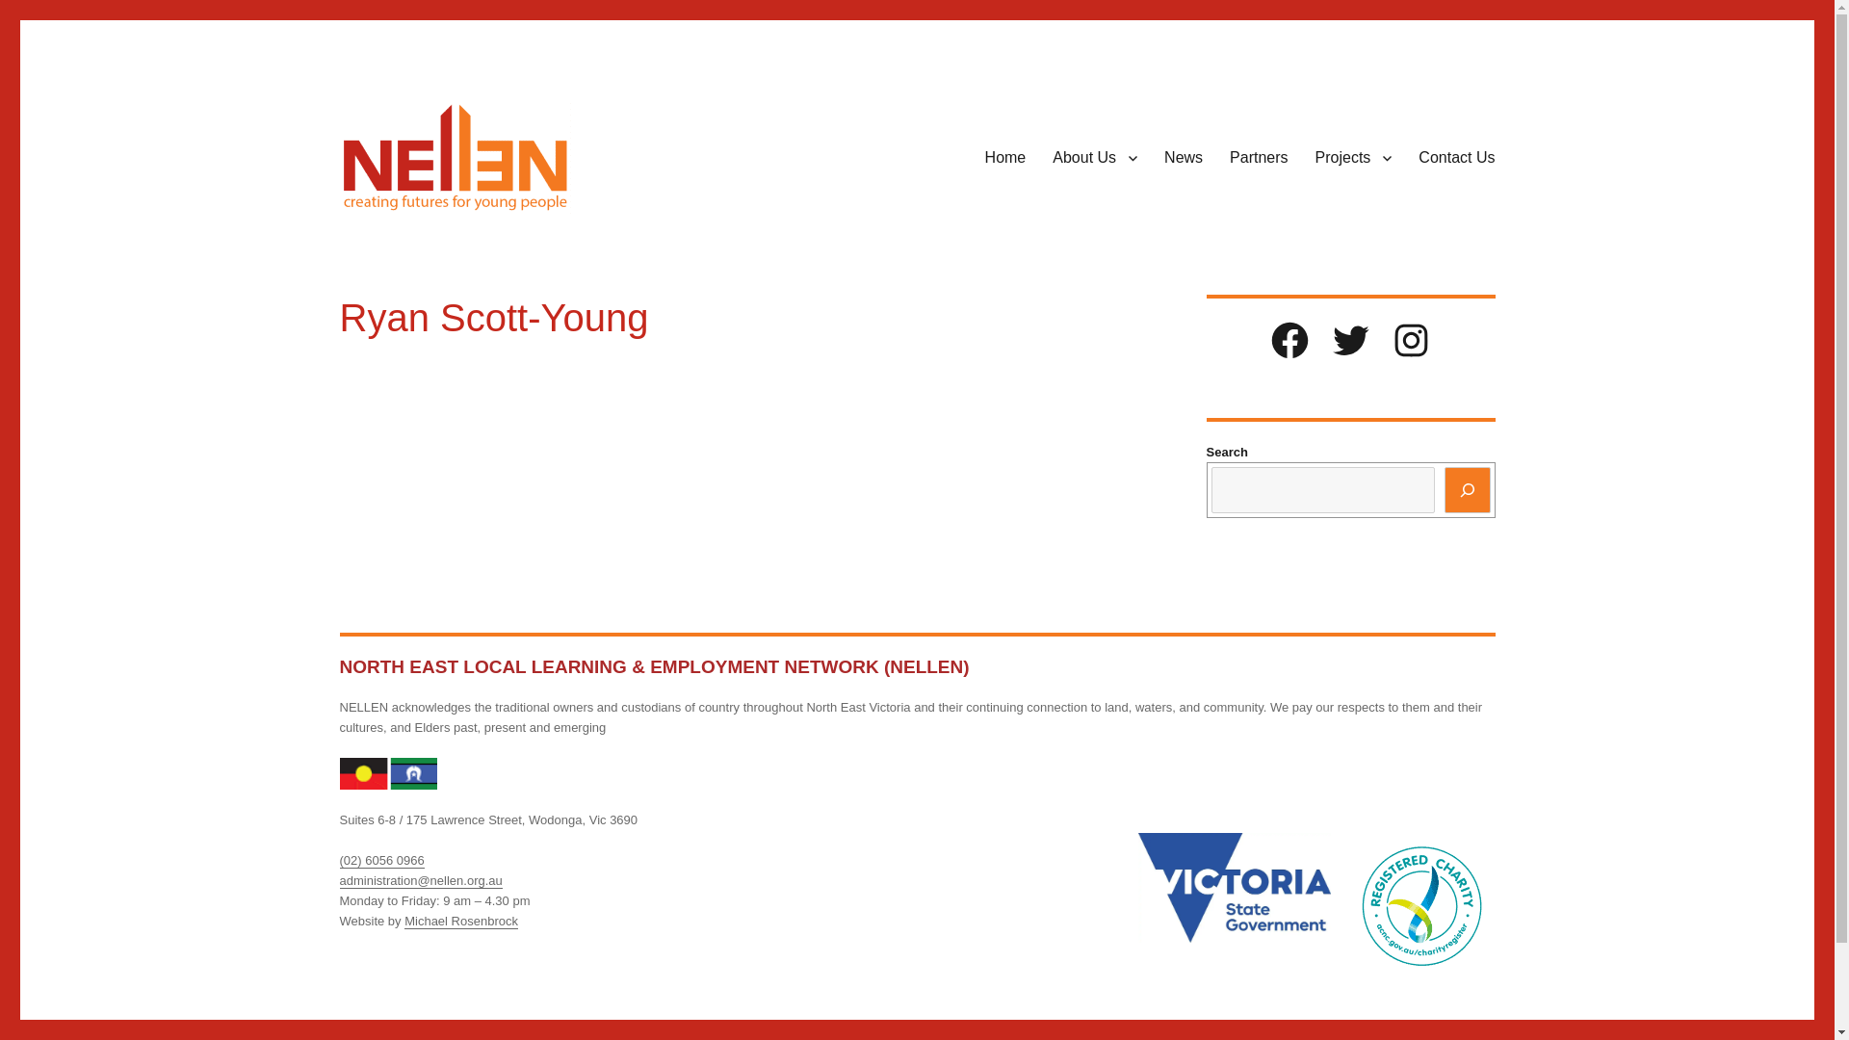 Image resolution: width=1849 pixels, height=1040 pixels. Describe the element at coordinates (381, 861) in the screenshot. I see `(02) 6056 0966` at that location.